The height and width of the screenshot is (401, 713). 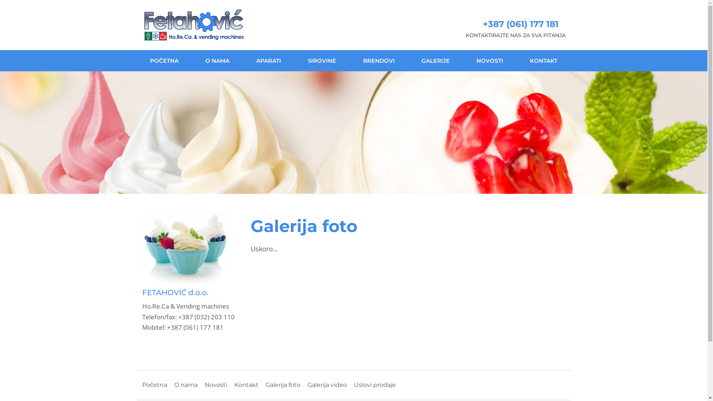 I want to click on Galerija foto, so click(x=283, y=385).